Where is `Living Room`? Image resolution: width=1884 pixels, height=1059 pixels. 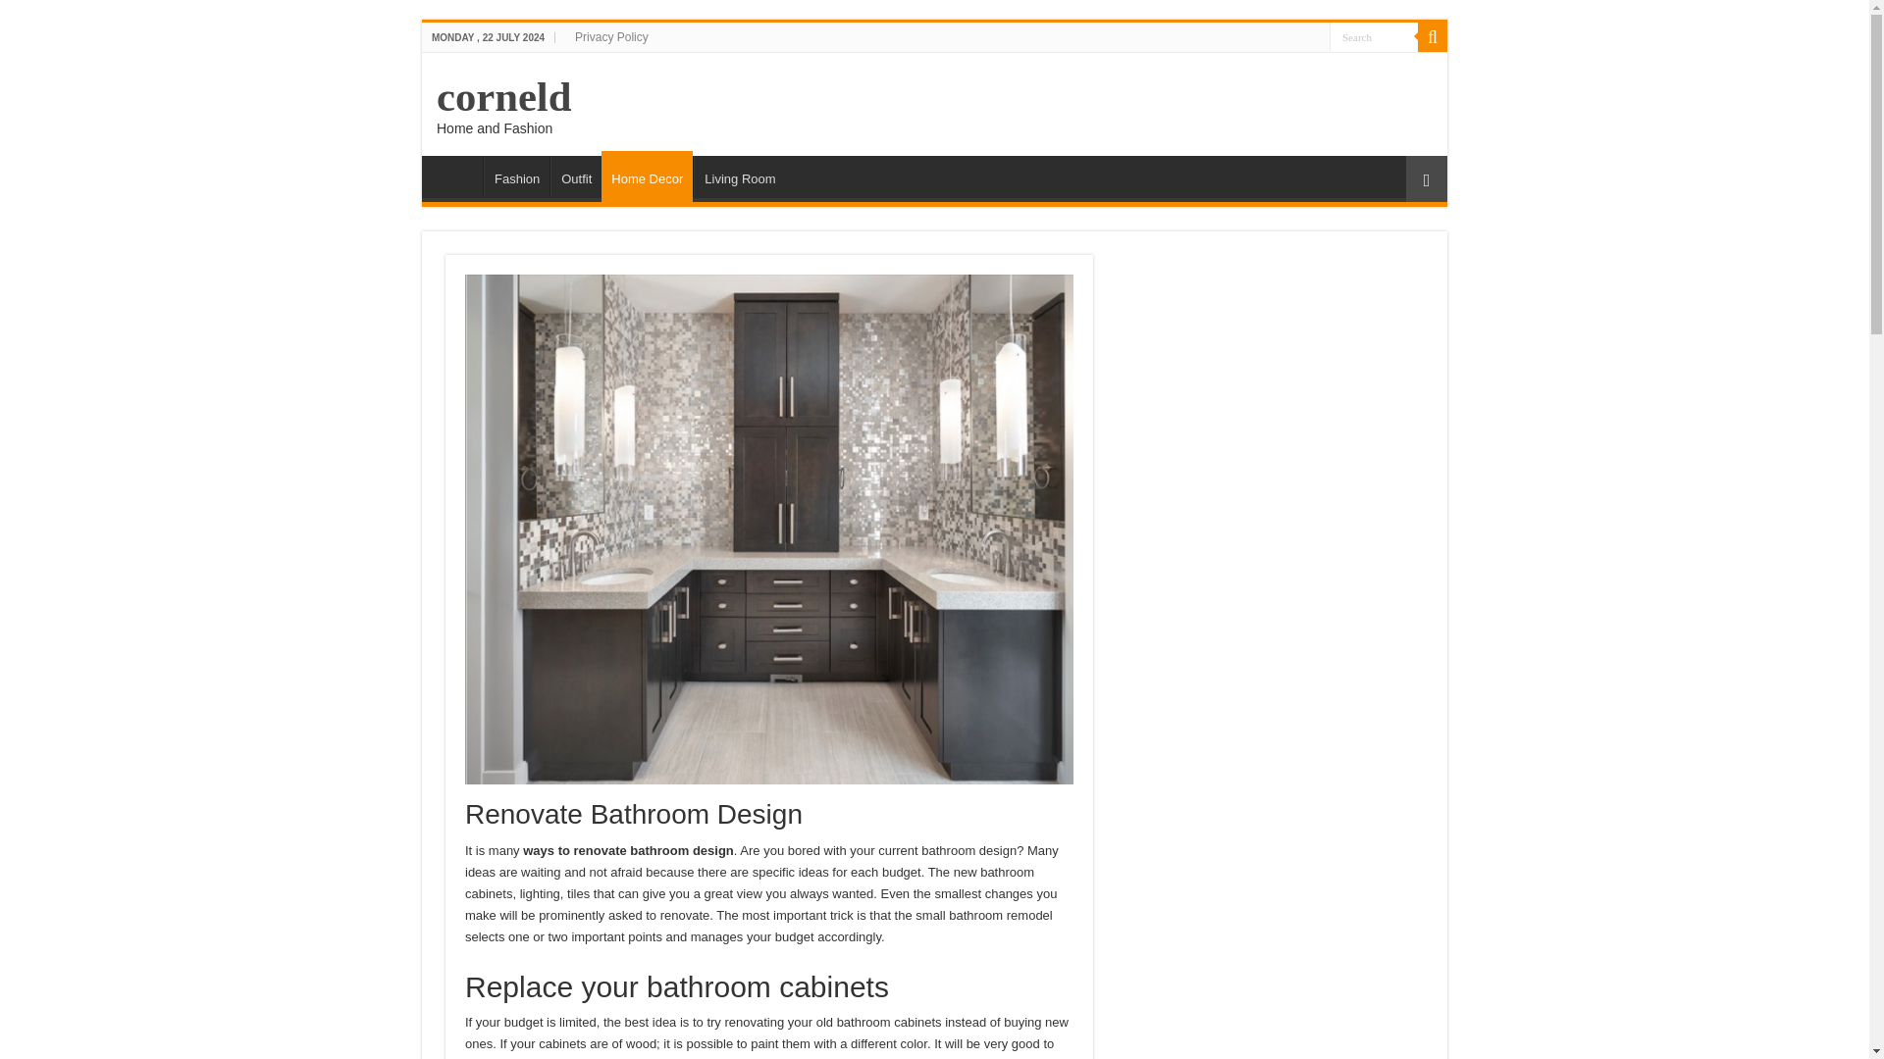
Living Room is located at coordinates (739, 176).